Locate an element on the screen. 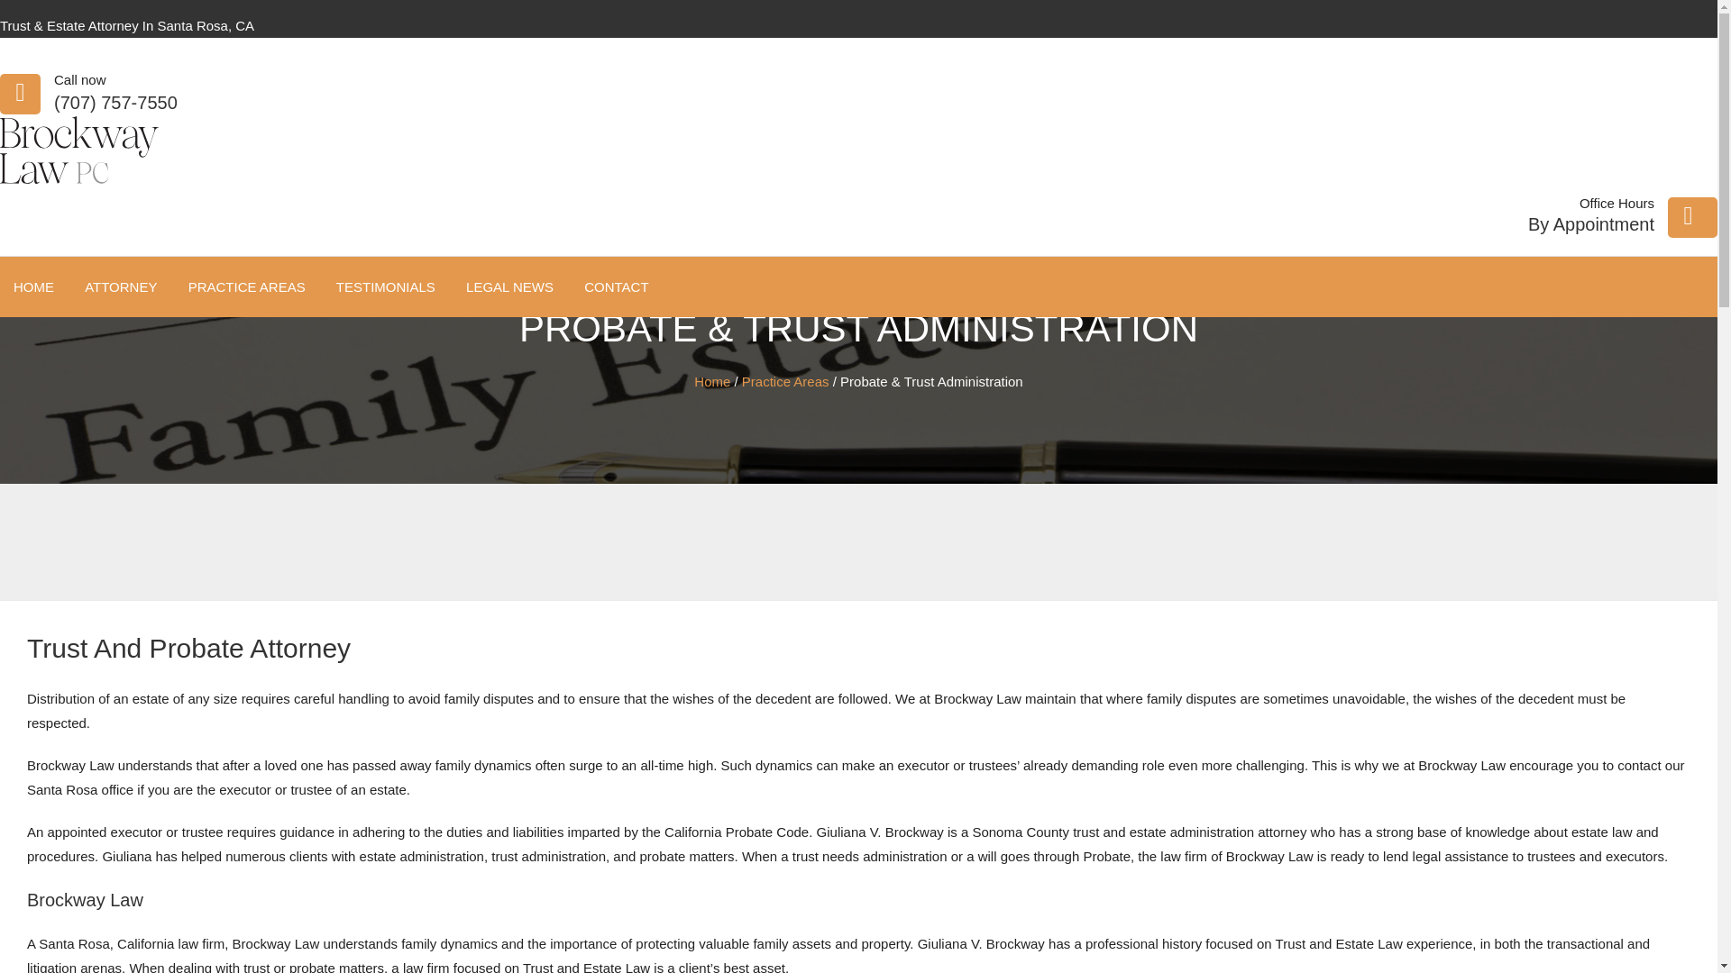 The height and width of the screenshot is (973, 1731). TESTIMONIALS is located at coordinates (385, 286).